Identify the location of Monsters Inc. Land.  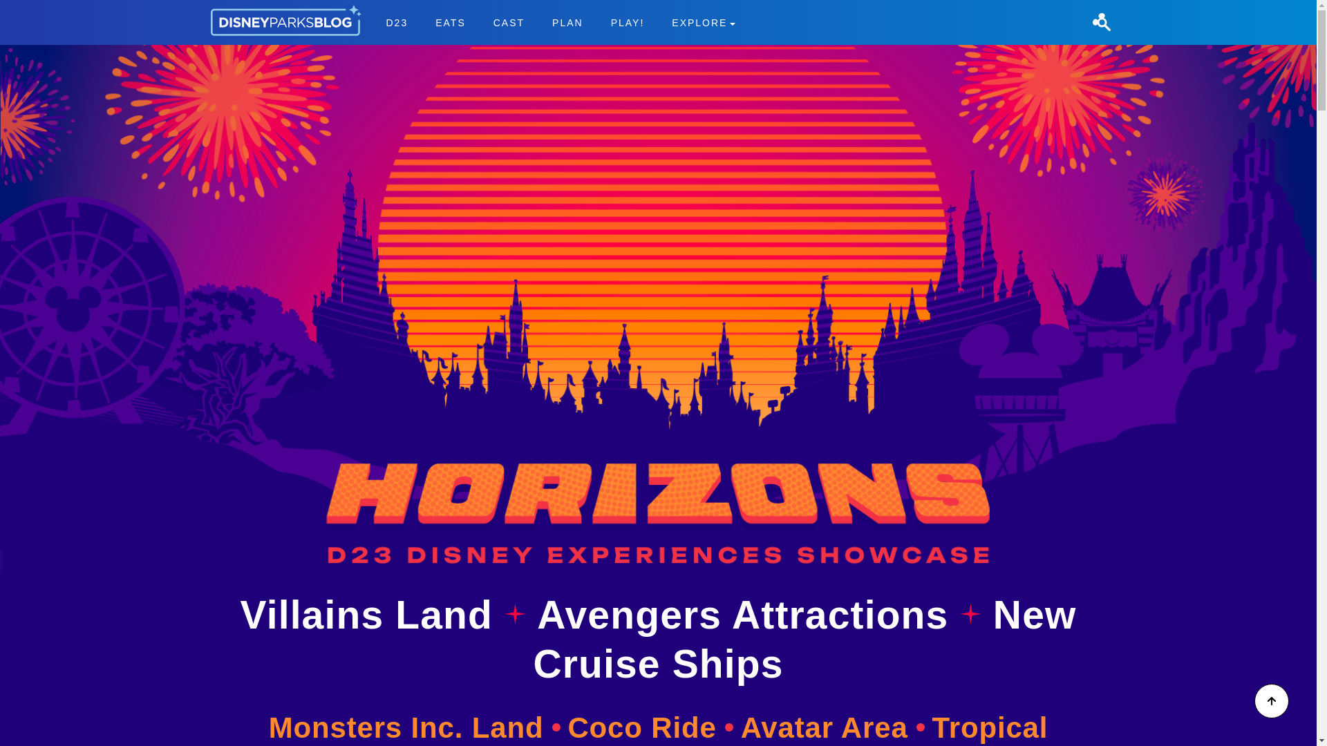
(415, 727).